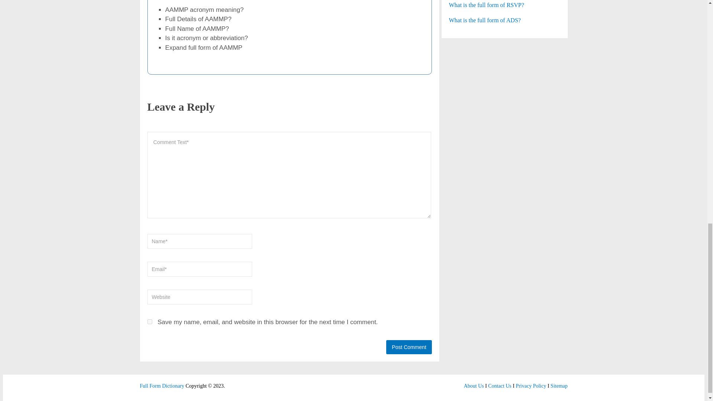  Describe the element at coordinates (409, 347) in the screenshot. I see `Post Comment` at that location.